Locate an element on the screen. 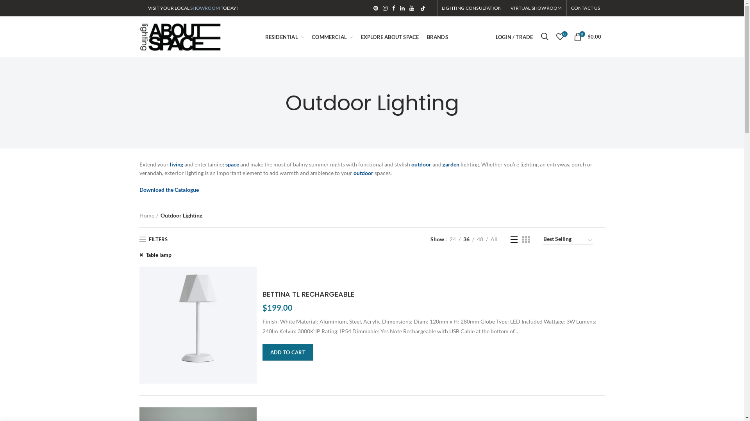 This screenshot has height=421, width=750. EXPLORE ABOUT SPACE is located at coordinates (390, 37).